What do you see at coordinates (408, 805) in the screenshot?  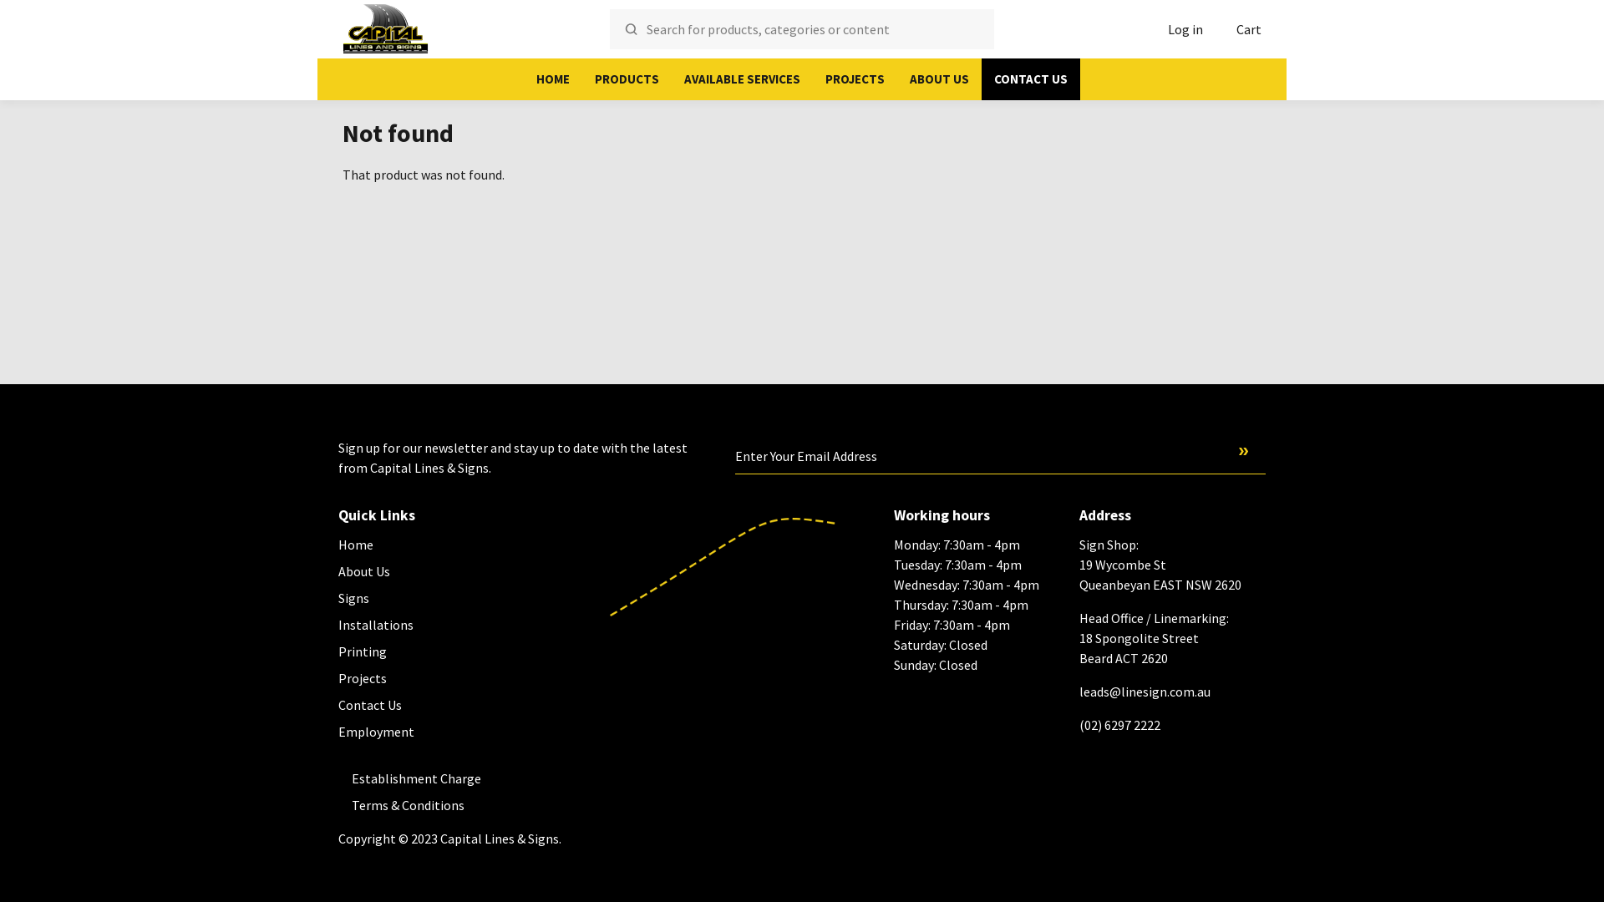 I see `Terms & Conditions` at bounding box center [408, 805].